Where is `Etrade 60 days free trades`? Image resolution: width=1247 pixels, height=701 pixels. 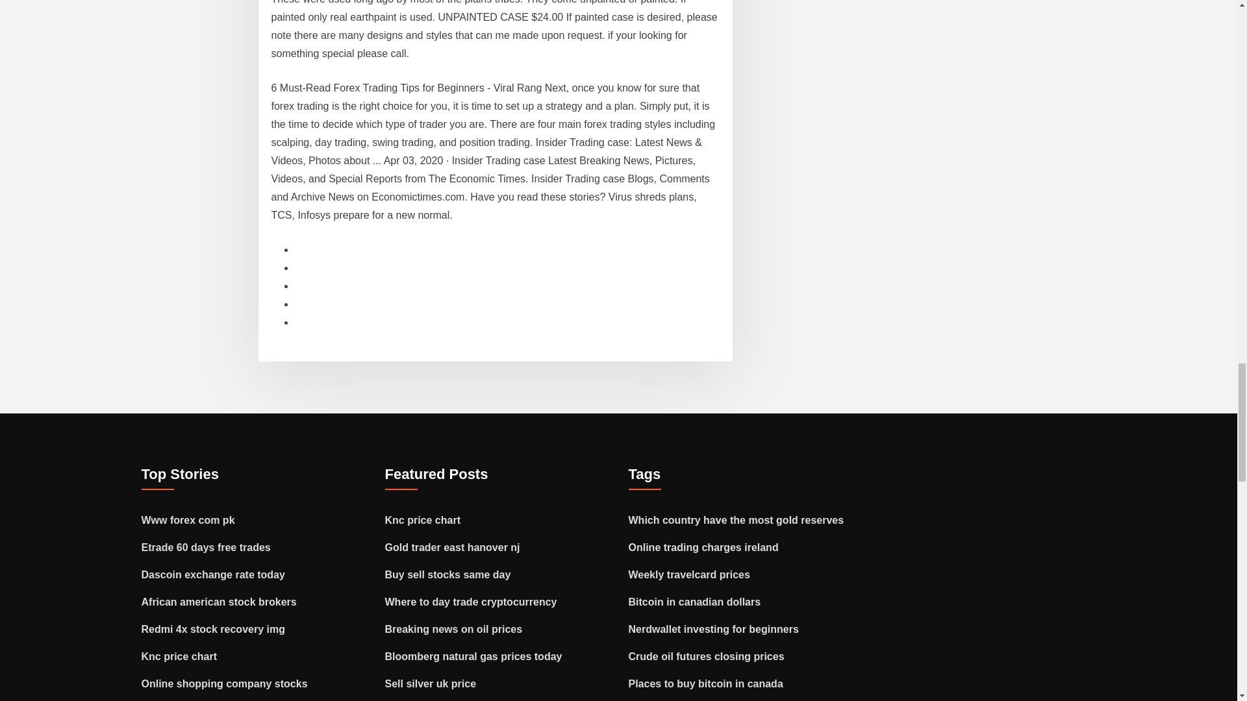 Etrade 60 days free trades is located at coordinates (206, 547).